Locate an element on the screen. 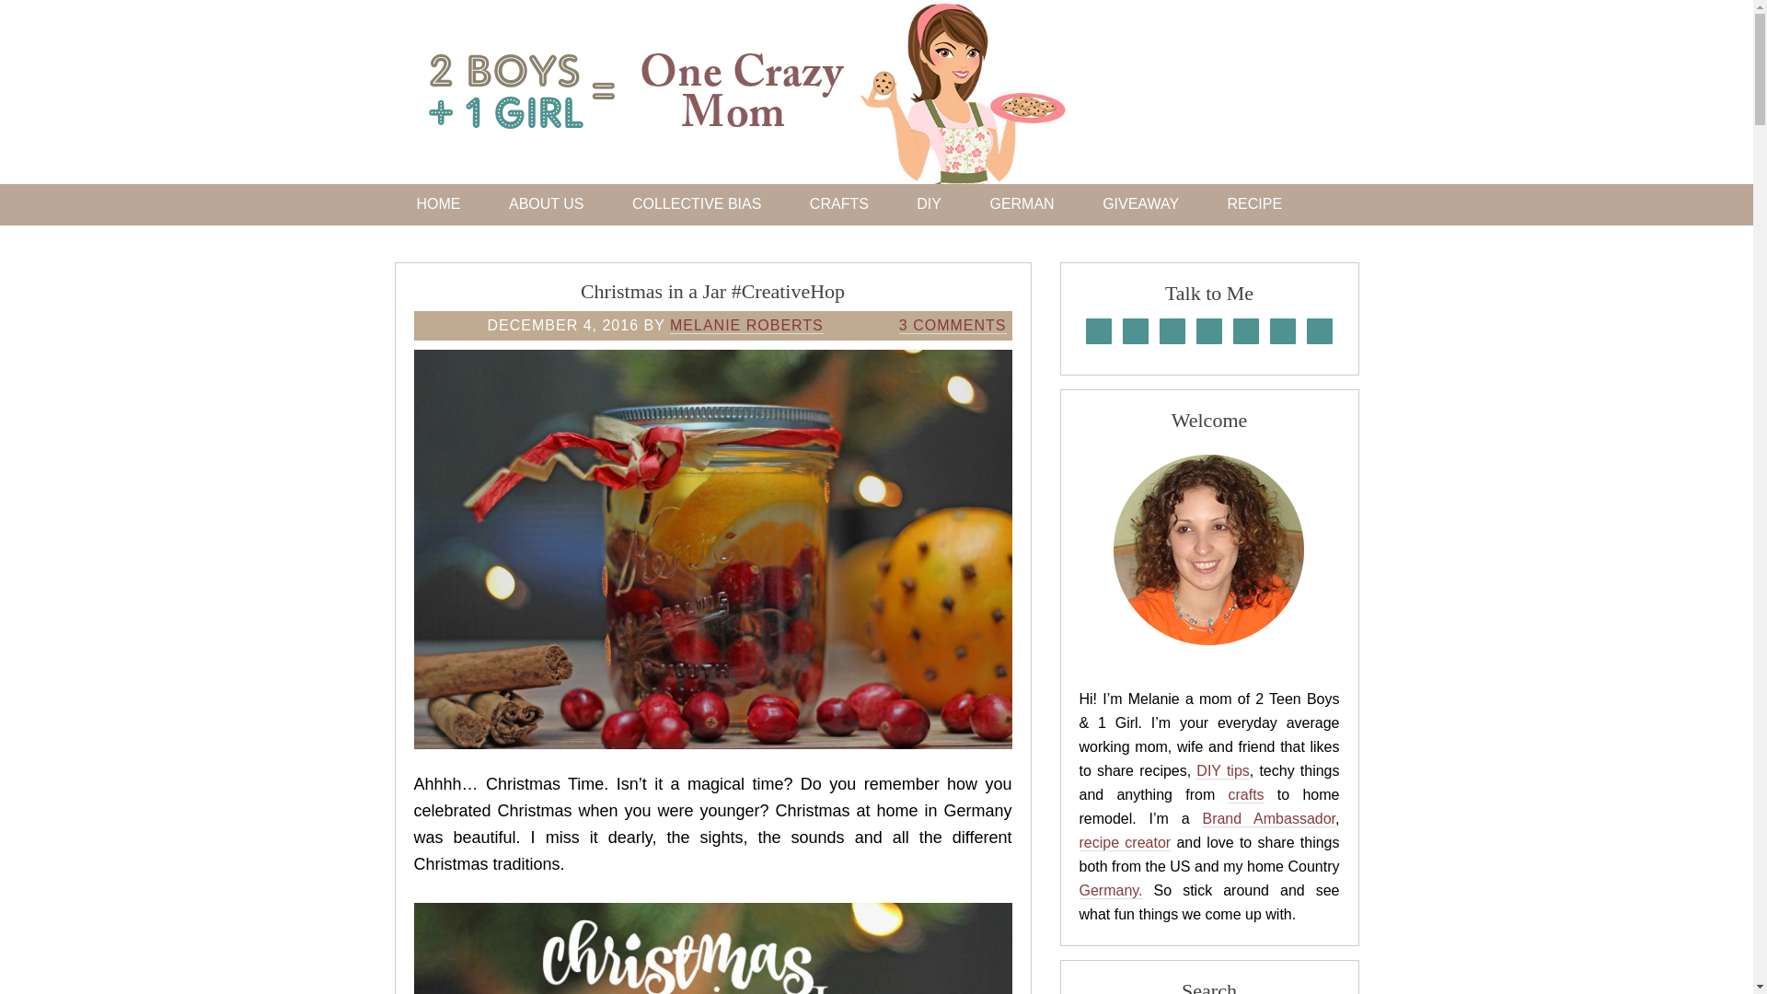 The width and height of the screenshot is (1767, 994). GIVEAWAY is located at coordinates (1140, 204).